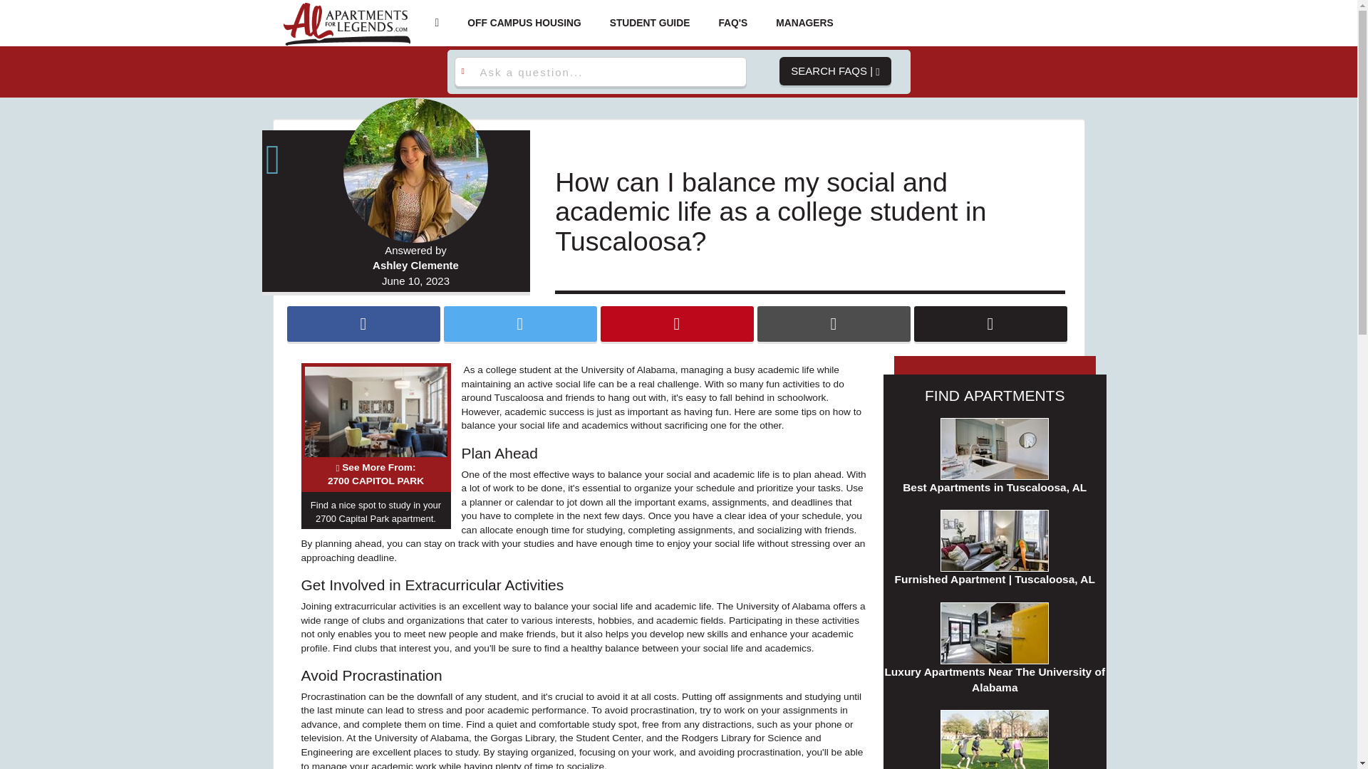 The image size is (1368, 769). What do you see at coordinates (804, 23) in the screenshot?
I see `Advertise` at bounding box center [804, 23].